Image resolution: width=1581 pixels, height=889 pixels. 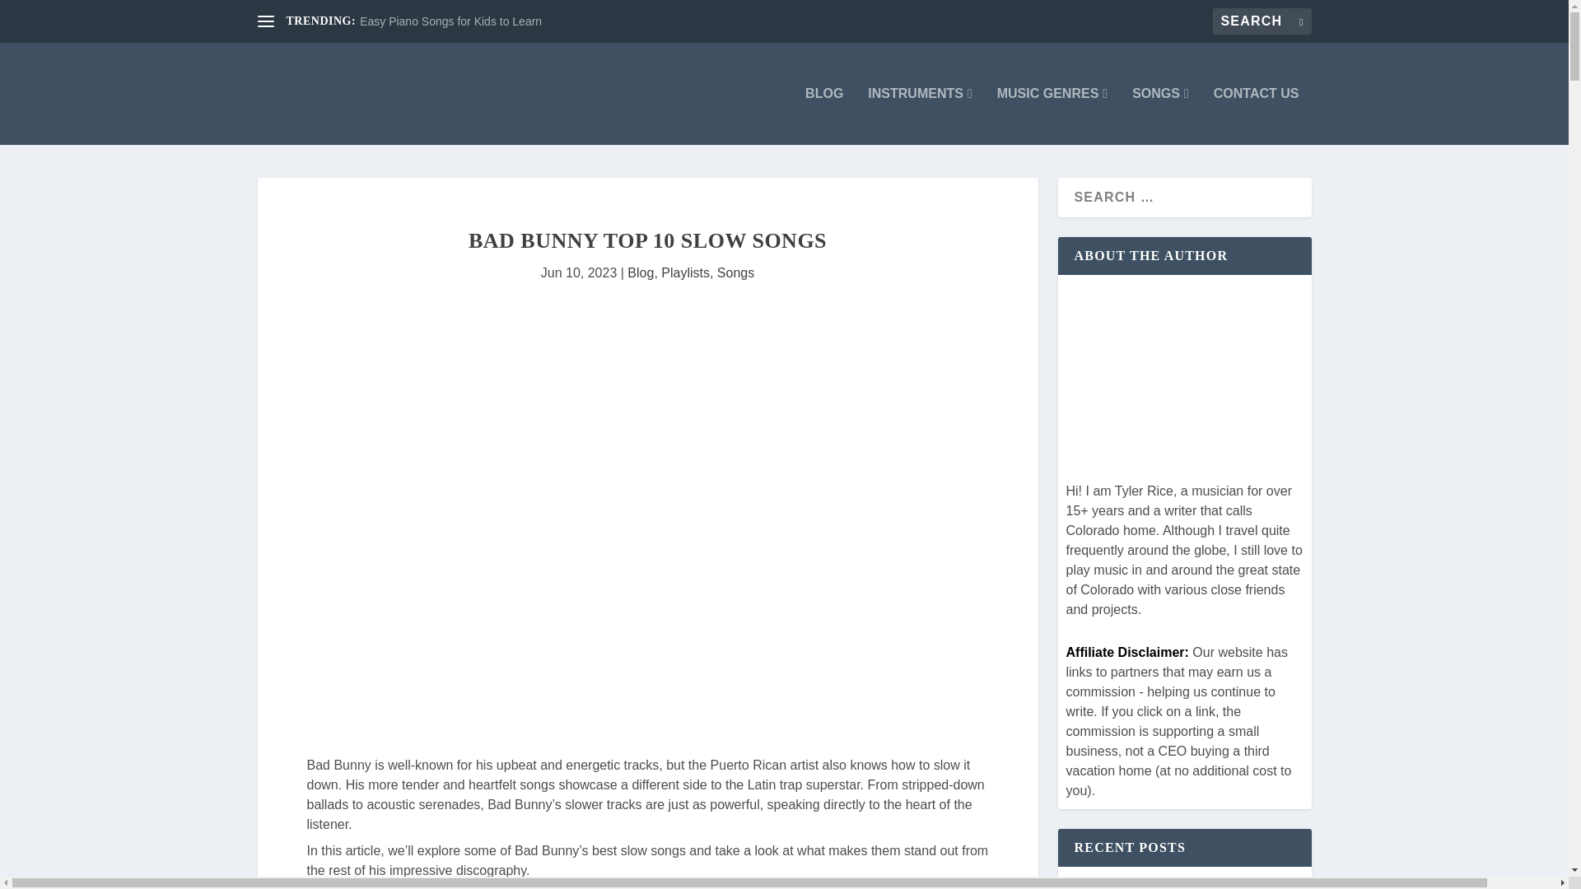 What do you see at coordinates (451, 21) in the screenshot?
I see `Easy Piano Songs for Kids to Learn` at bounding box center [451, 21].